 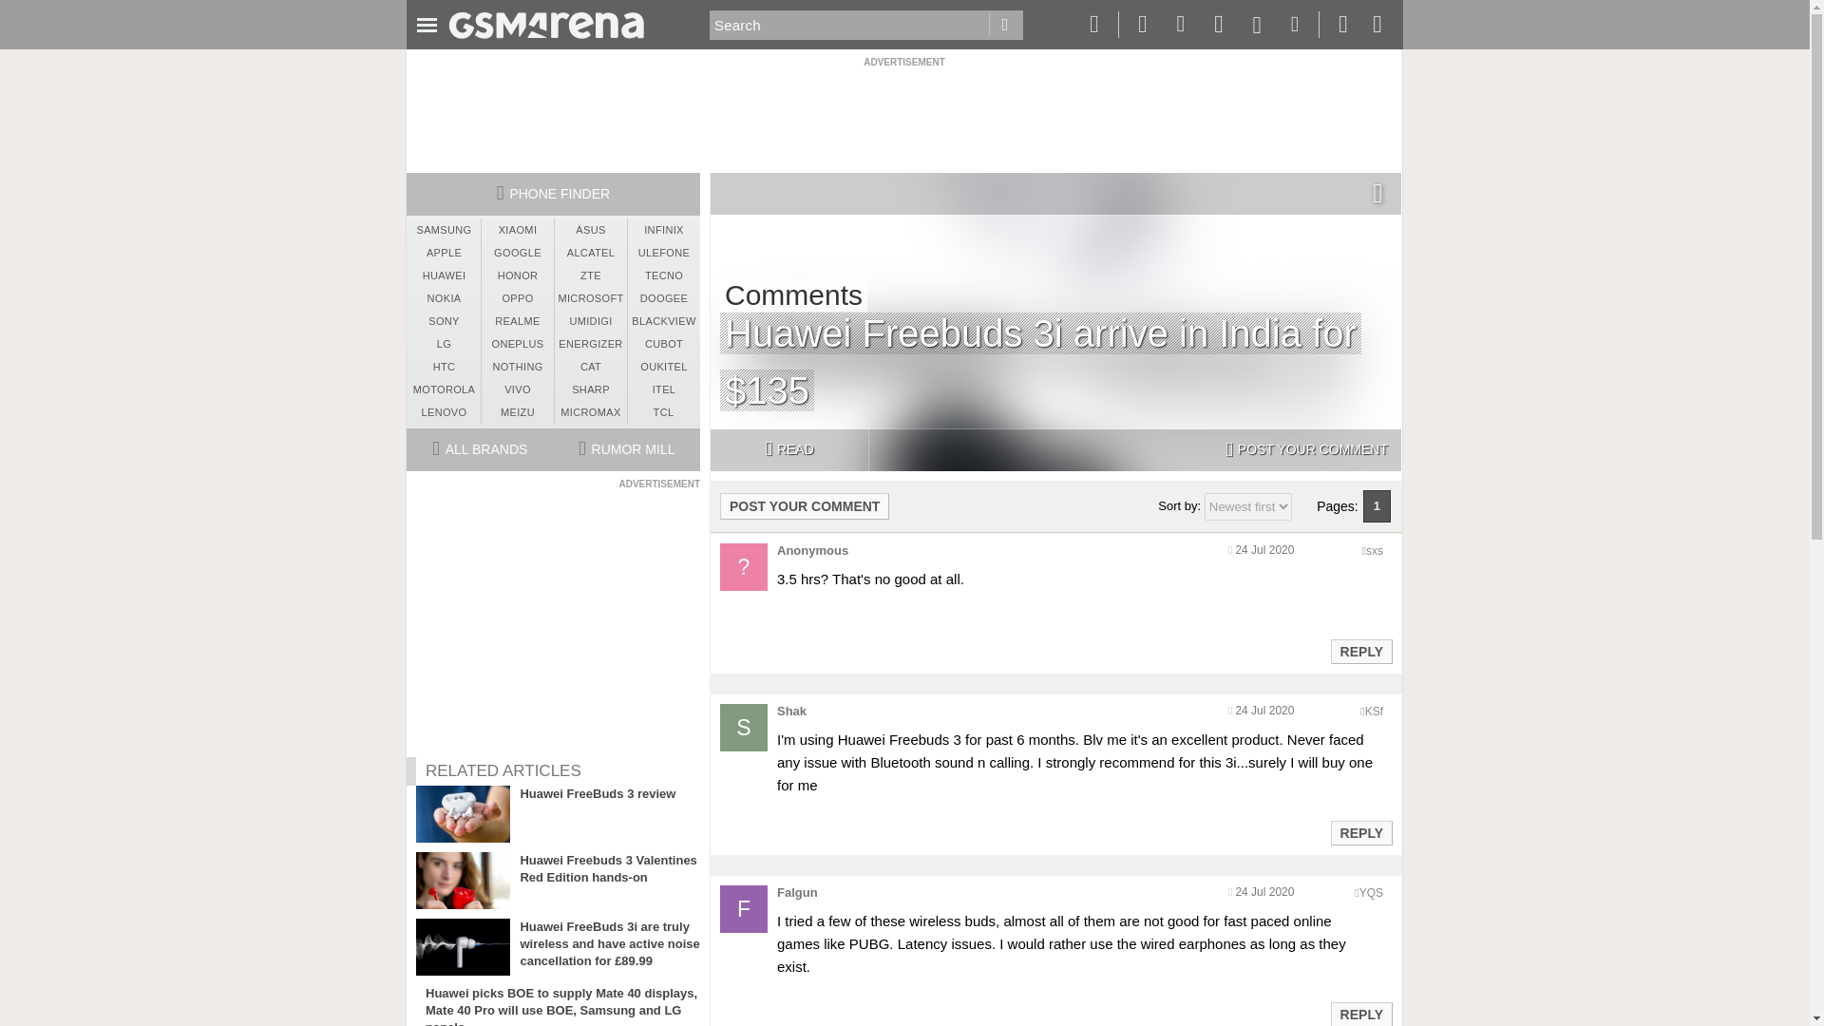 What do you see at coordinates (1306, 450) in the screenshot?
I see `POST YOUR COMMENT` at bounding box center [1306, 450].